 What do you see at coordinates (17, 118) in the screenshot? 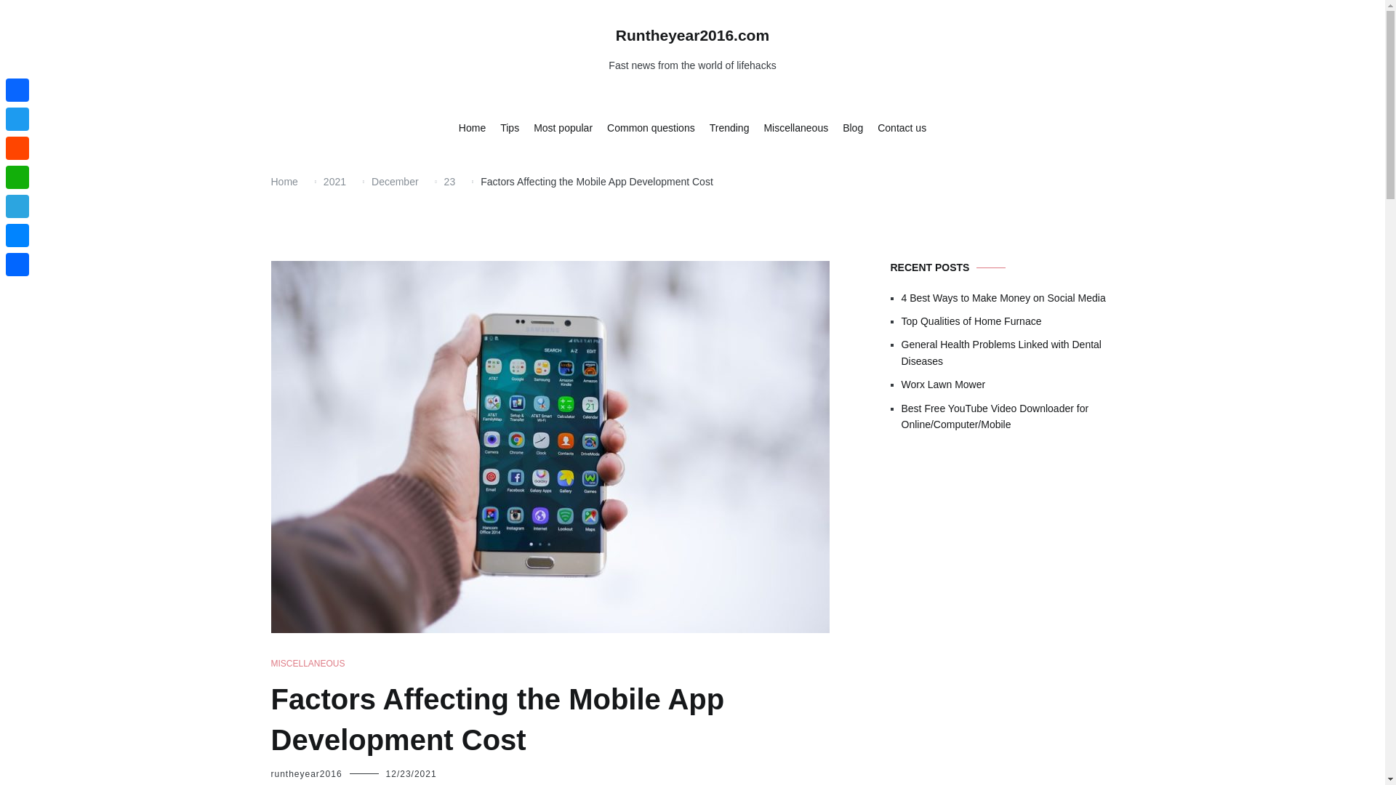
I see `Twitter` at bounding box center [17, 118].